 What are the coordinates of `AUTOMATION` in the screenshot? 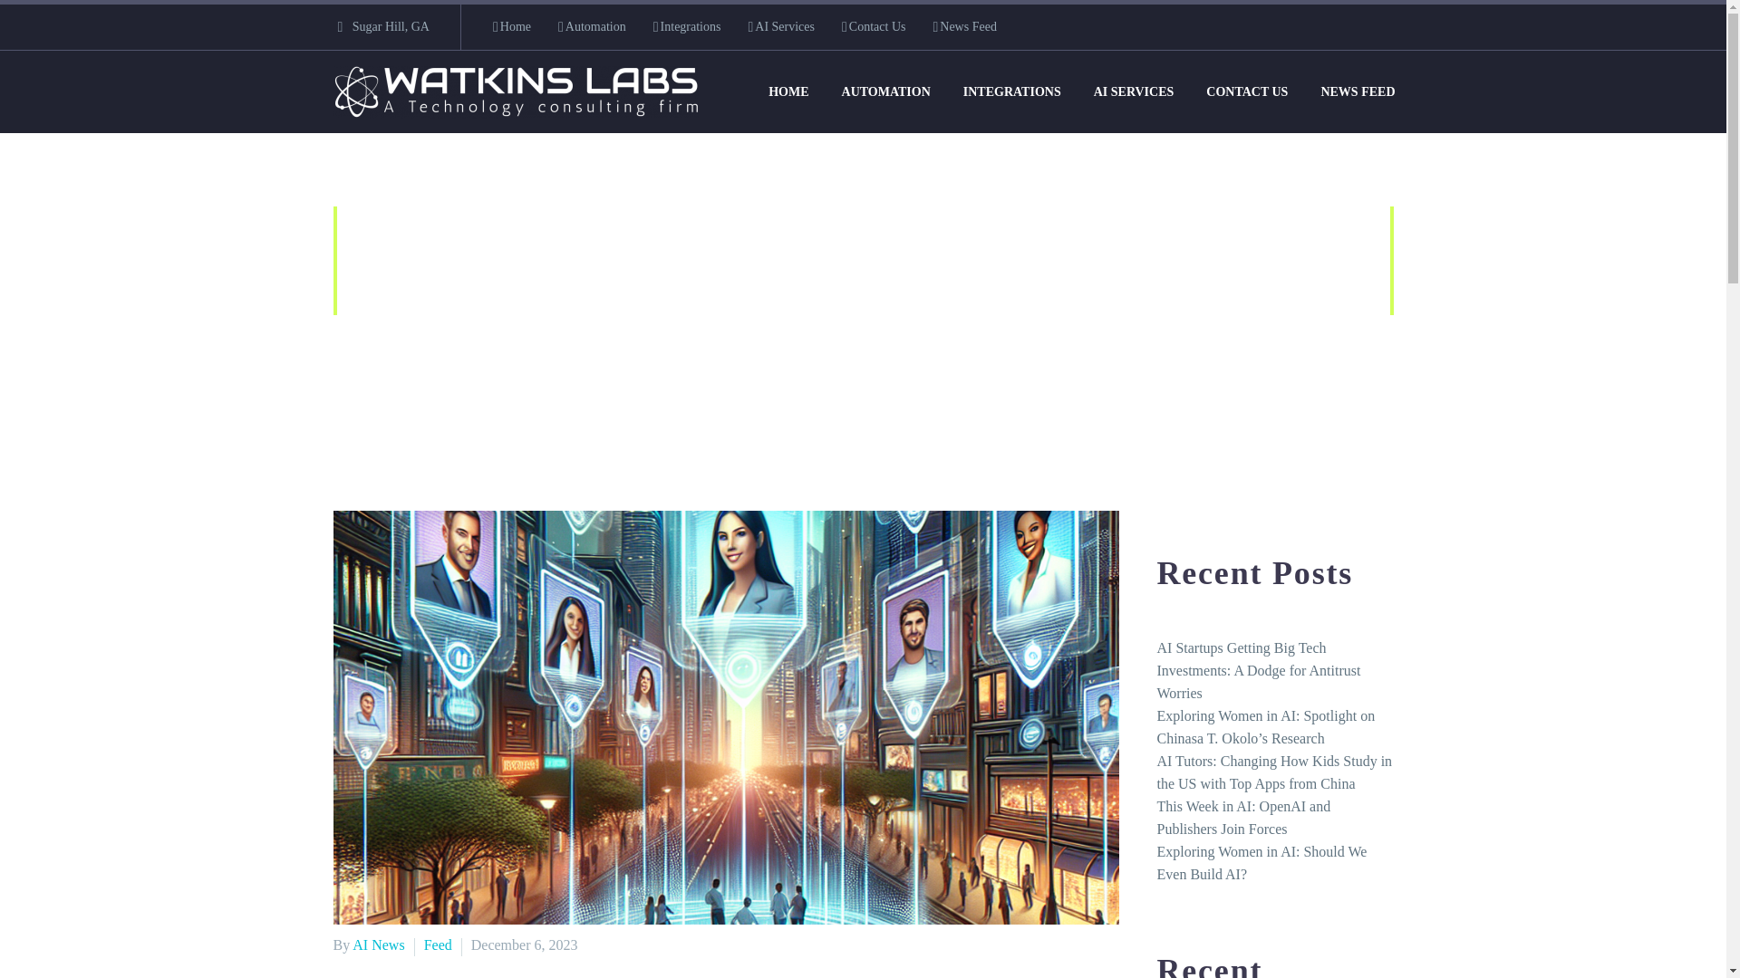 It's located at (886, 91).